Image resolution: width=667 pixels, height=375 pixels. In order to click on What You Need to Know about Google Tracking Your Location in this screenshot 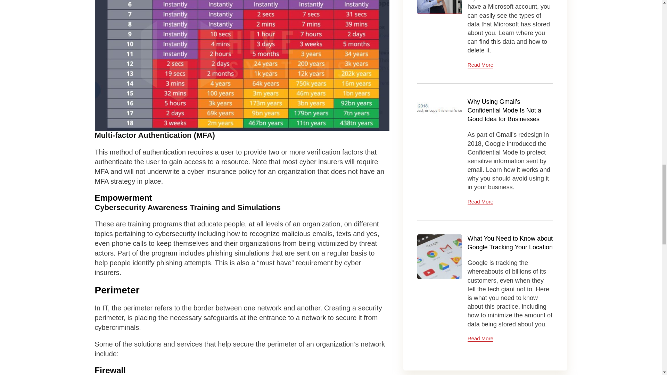, I will do `click(440, 257)`.